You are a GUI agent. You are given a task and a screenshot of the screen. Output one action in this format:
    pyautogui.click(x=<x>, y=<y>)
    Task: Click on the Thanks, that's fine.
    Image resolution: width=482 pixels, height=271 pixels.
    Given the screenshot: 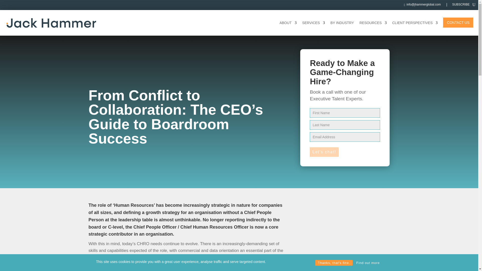 What is the action you would take?
    pyautogui.click(x=334, y=263)
    